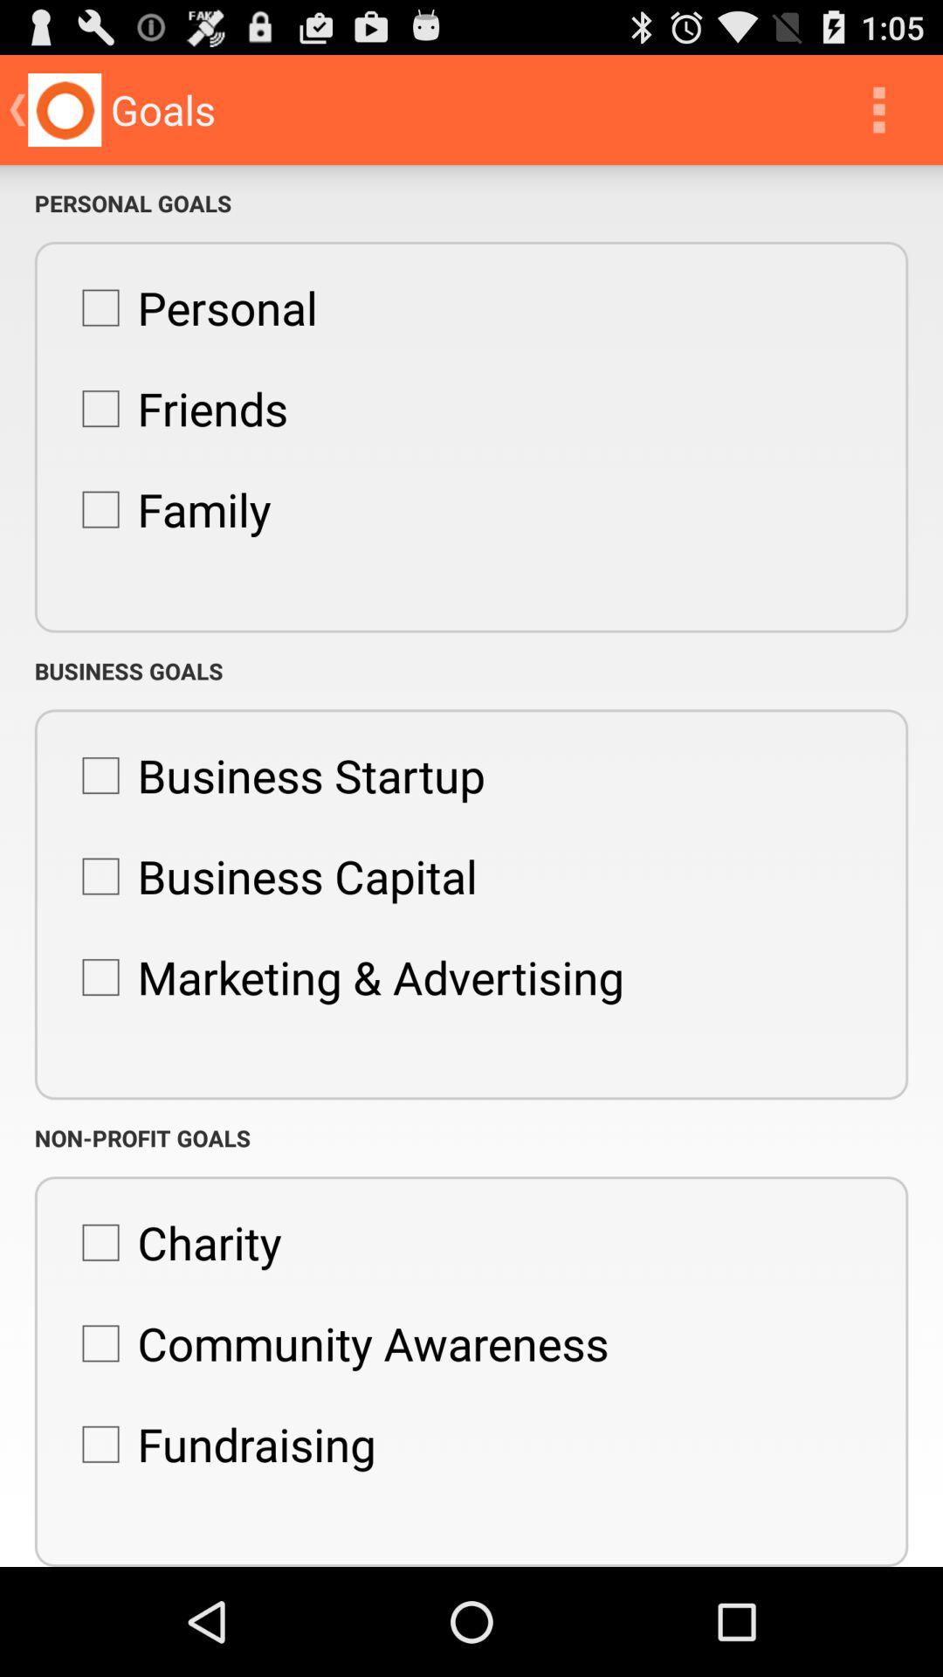 This screenshot has height=1677, width=943. What do you see at coordinates (336, 1343) in the screenshot?
I see `launch the checkbox above the fundraising icon` at bounding box center [336, 1343].